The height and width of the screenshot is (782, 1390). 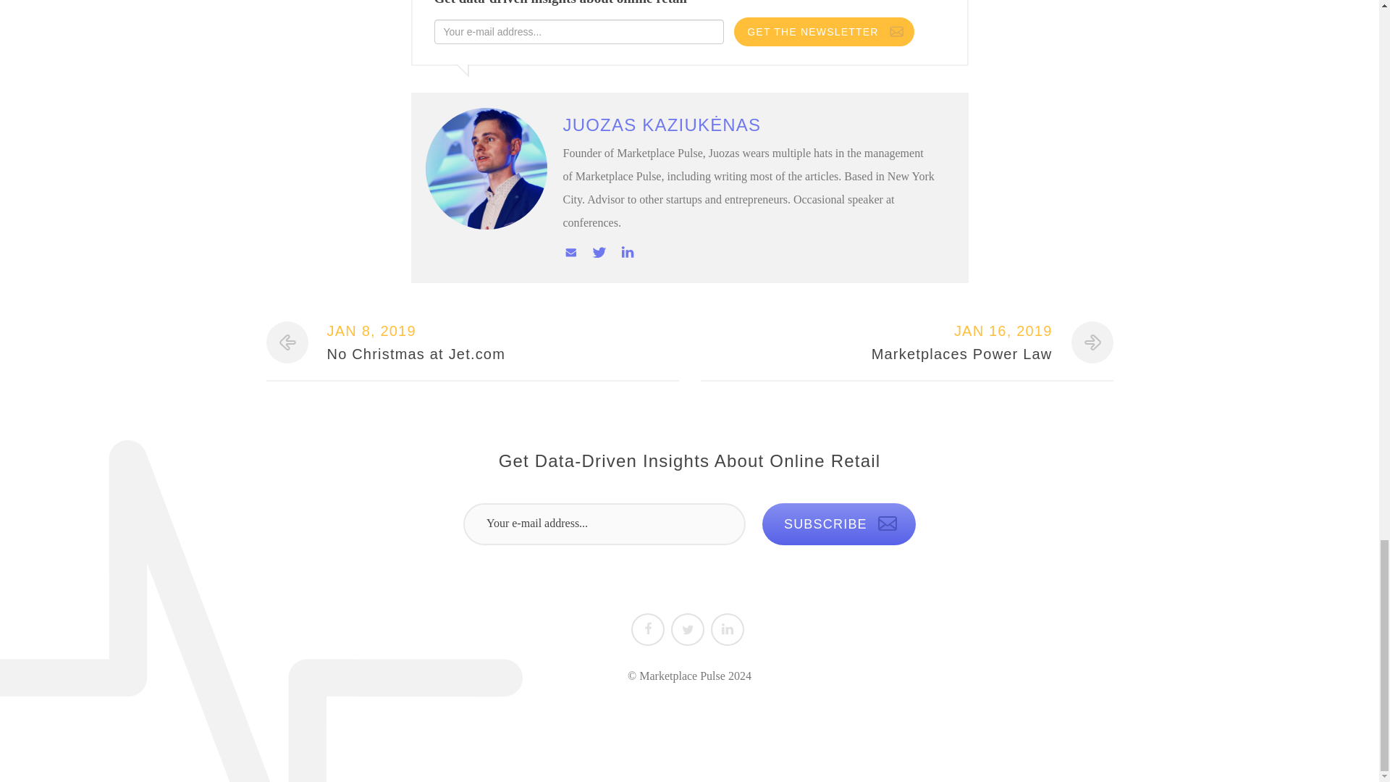 What do you see at coordinates (478, 342) in the screenshot?
I see `SUBSCRIBE` at bounding box center [478, 342].